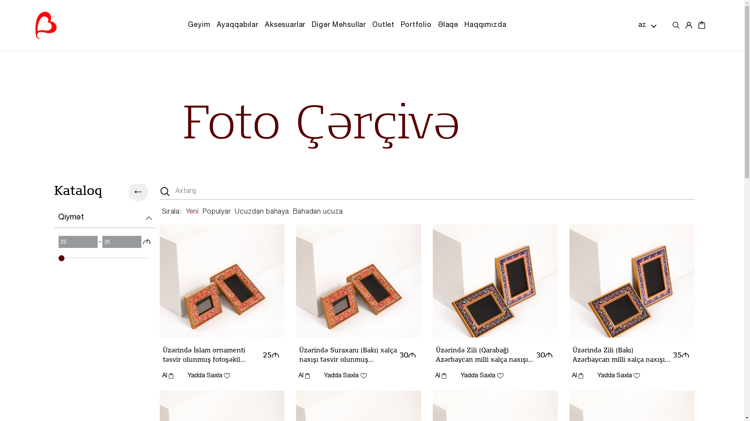 The image size is (750, 421). What do you see at coordinates (262, 212) in the screenshot?
I see `Ucuzdan bahaya` at bounding box center [262, 212].